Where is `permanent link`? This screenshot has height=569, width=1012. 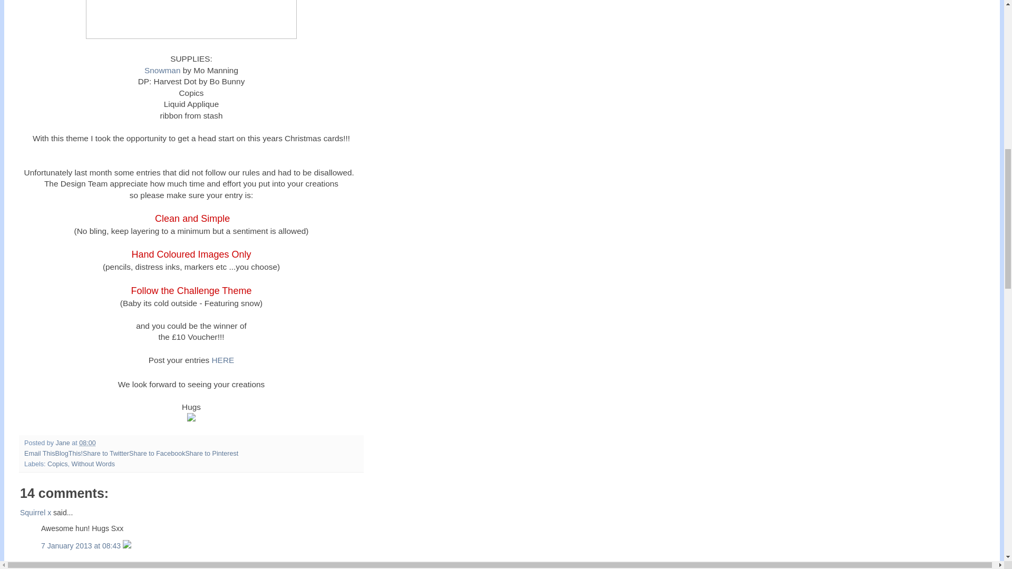
permanent link is located at coordinates (87, 443).